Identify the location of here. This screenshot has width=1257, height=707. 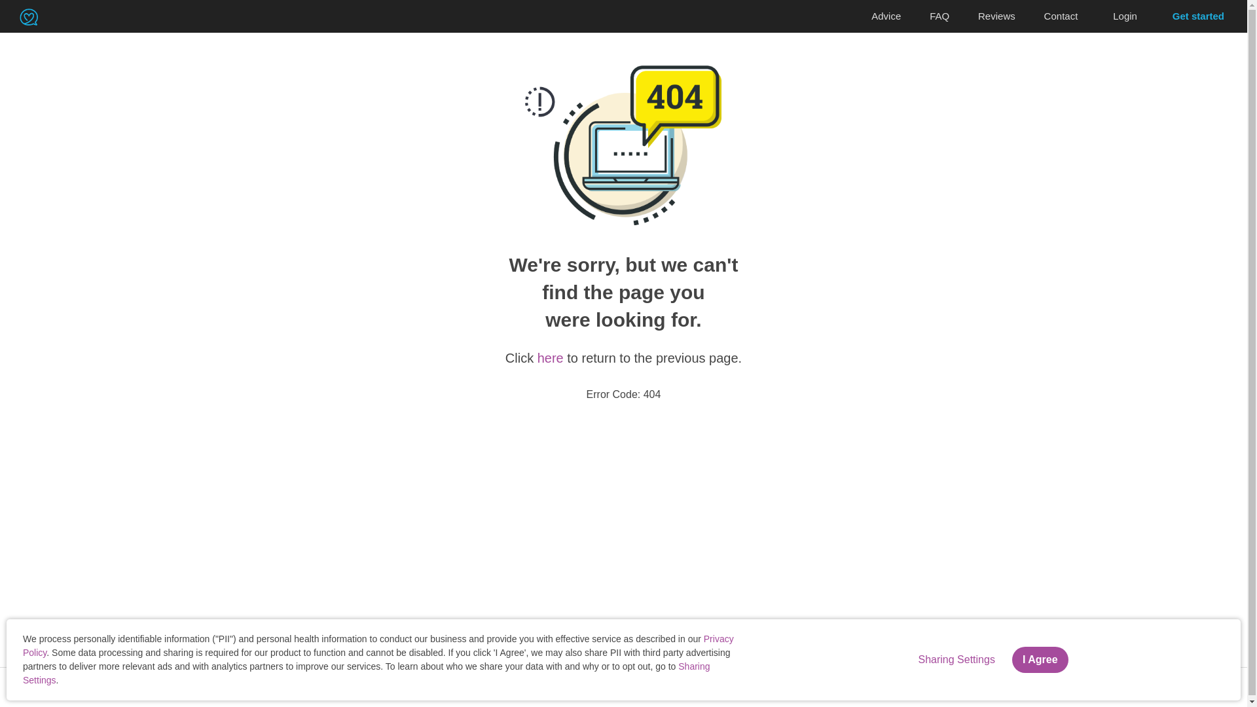
(550, 357).